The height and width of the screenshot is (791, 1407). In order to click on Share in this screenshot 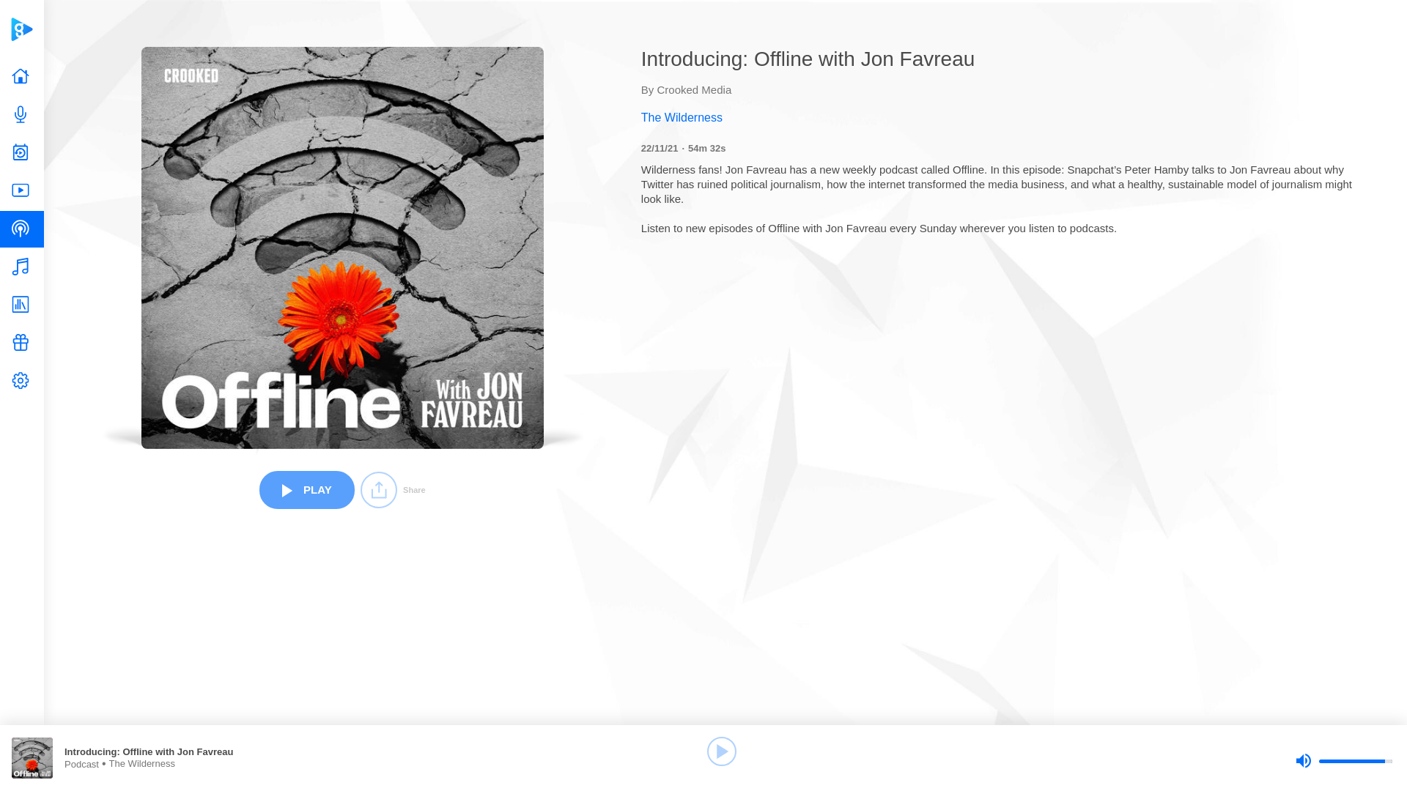, I will do `click(393, 489)`.